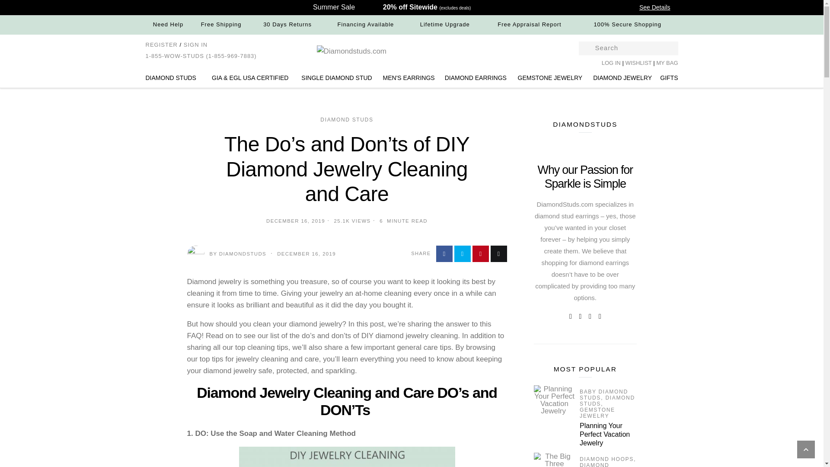  I want to click on 30 Days Returns, so click(287, 24).